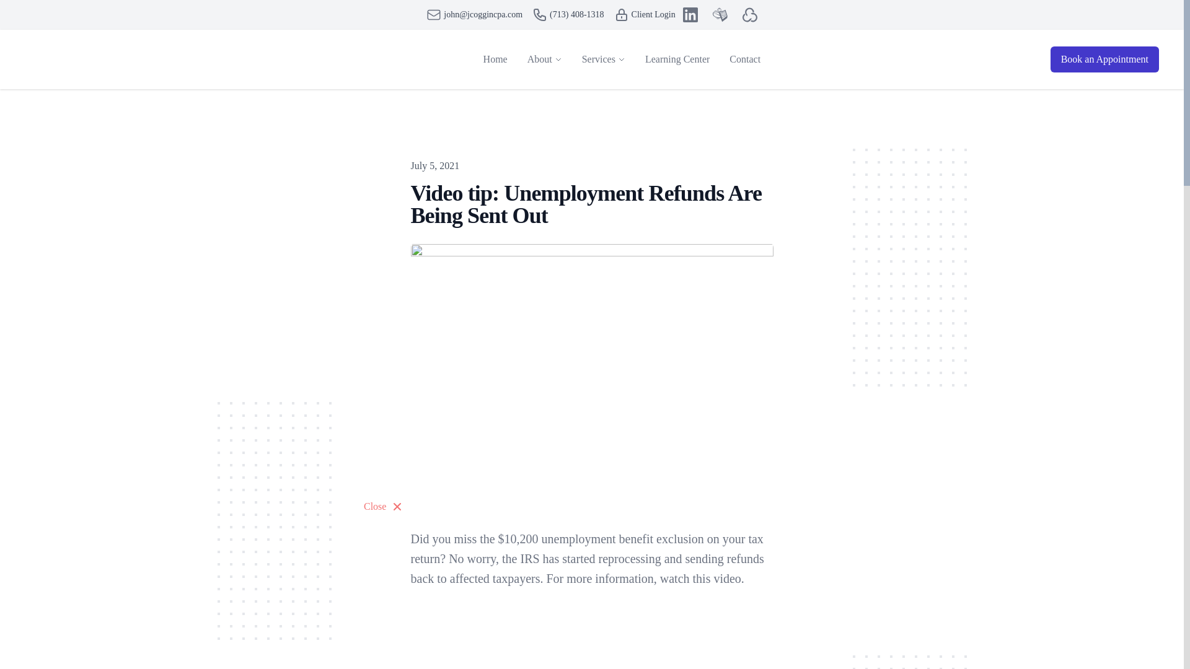 The width and height of the screenshot is (1190, 669). Describe the element at coordinates (690, 14) in the screenshot. I see `LinkedIn` at that location.